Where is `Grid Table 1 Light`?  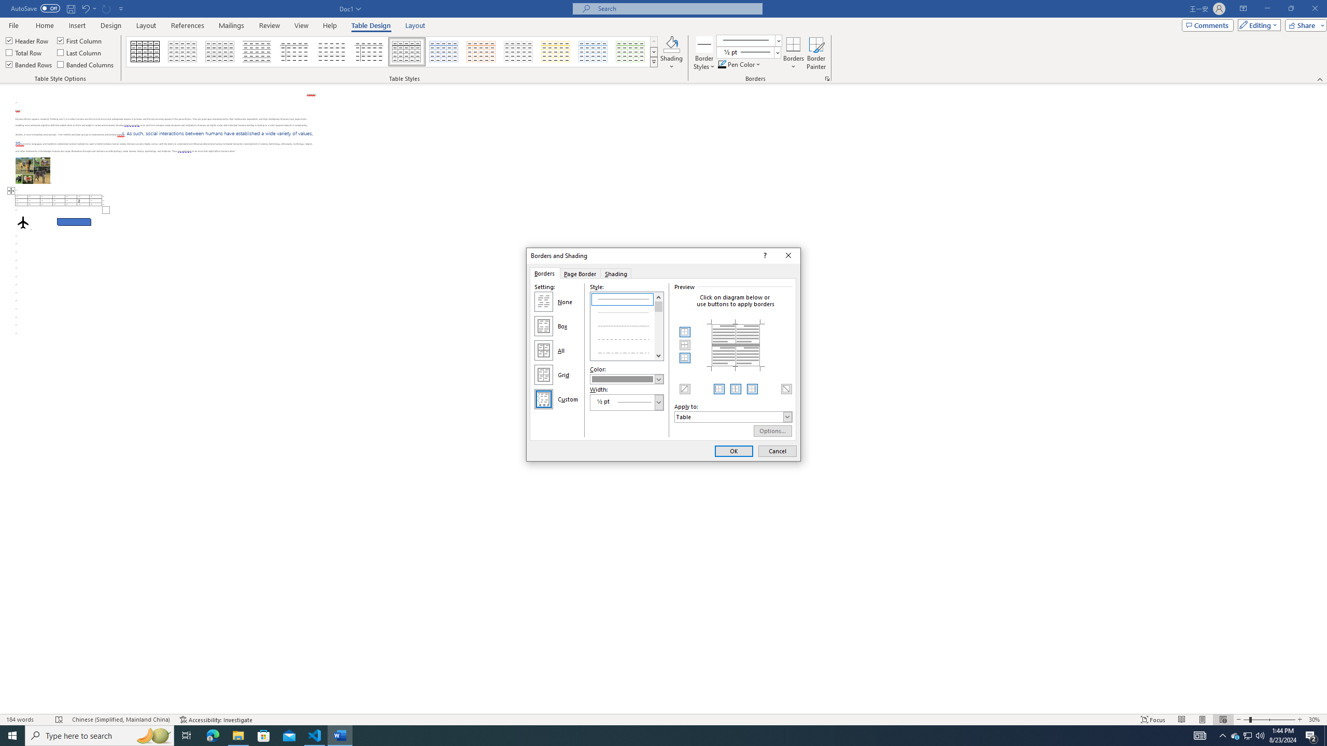
Grid Table 1 Light is located at coordinates (1222, 736).